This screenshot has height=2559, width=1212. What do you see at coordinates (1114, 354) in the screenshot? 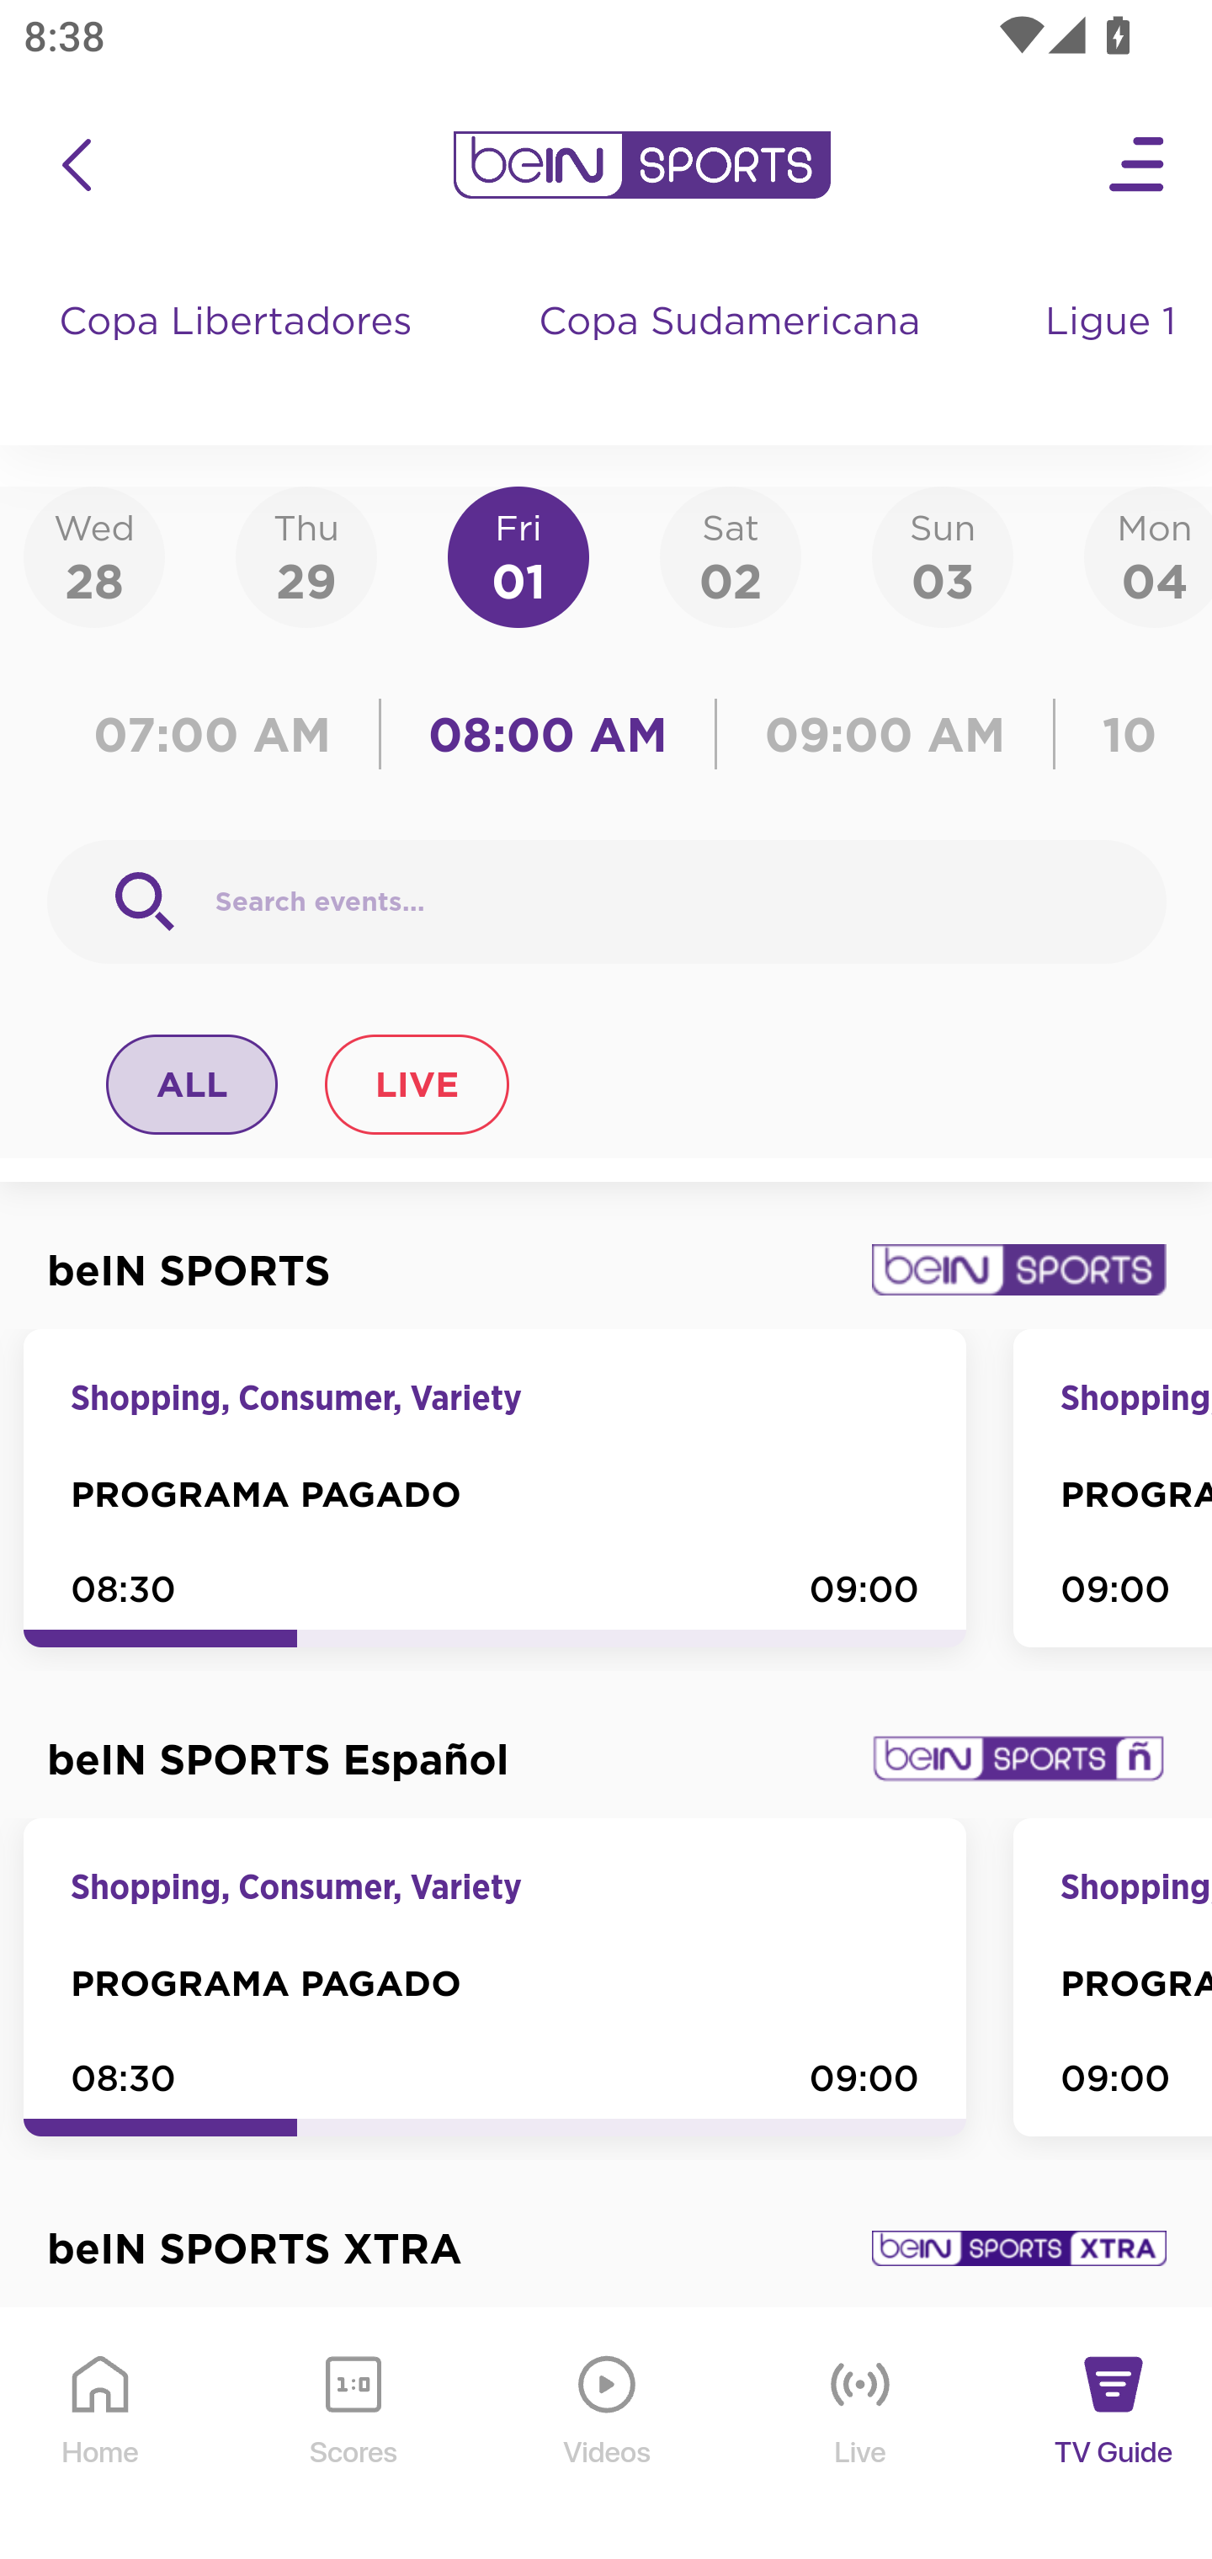
I see `Ligue 1` at bounding box center [1114, 354].